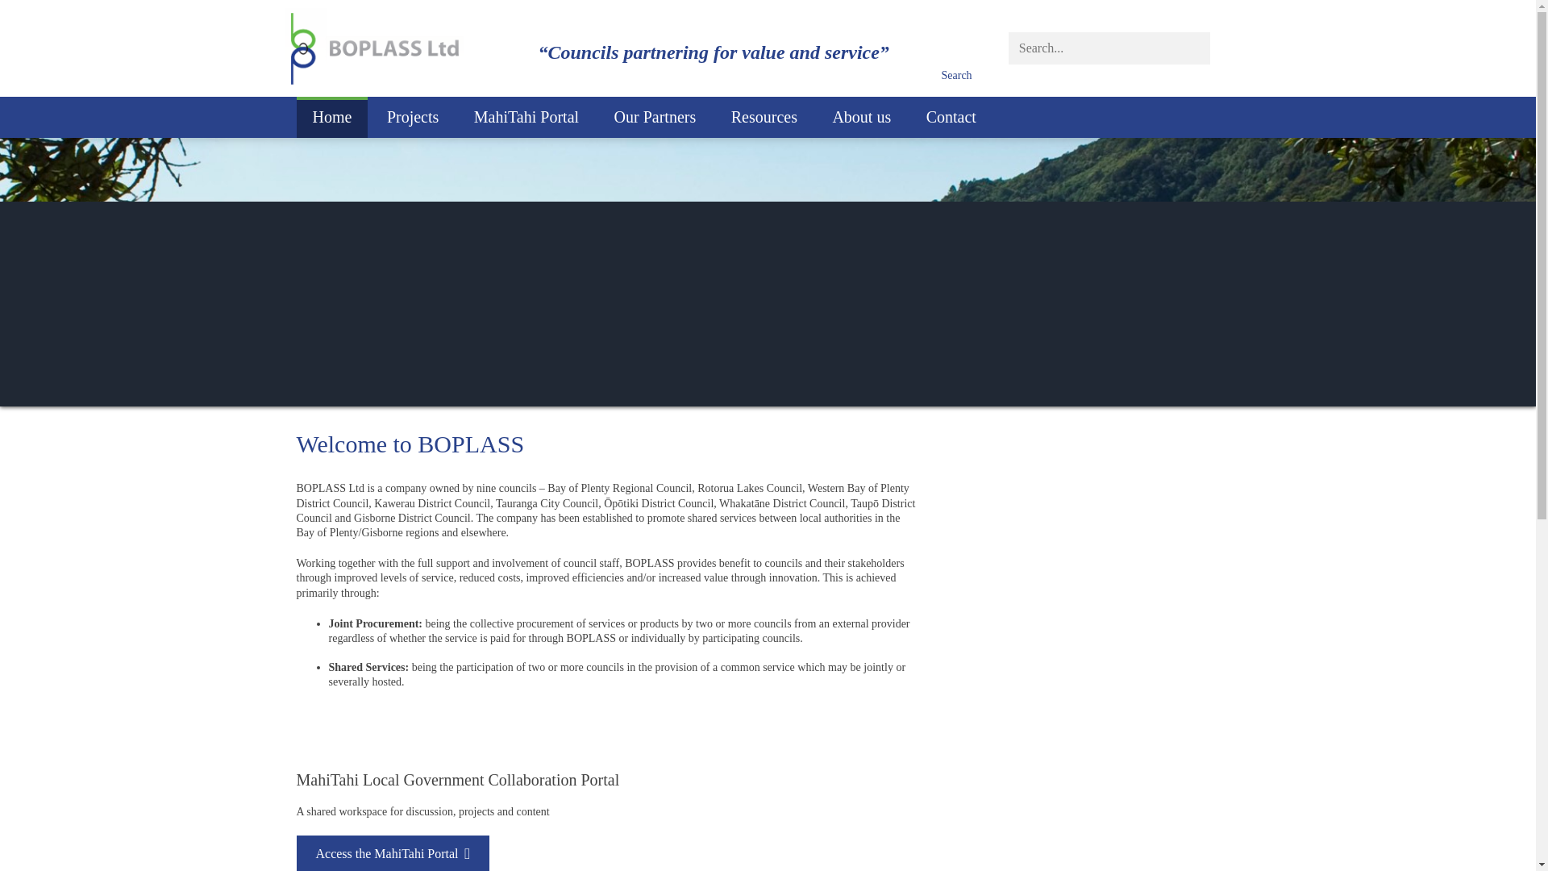 The height and width of the screenshot is (871, 1548). What do you see at coordinates (1195, 44) in the screenshot?
I see `Clear search text` at bounding box center [1195, 44].